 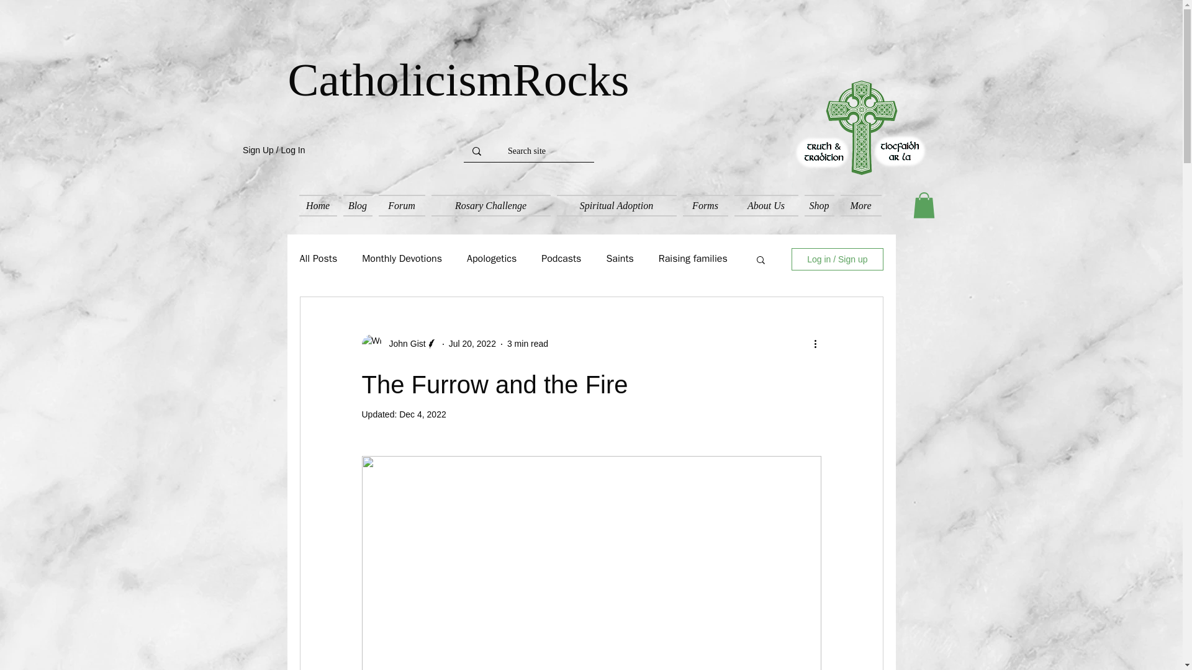 What do you see at coordinates (399, 344) in the screenshot?
I see `John Gist` at bounding box center [399, 344].